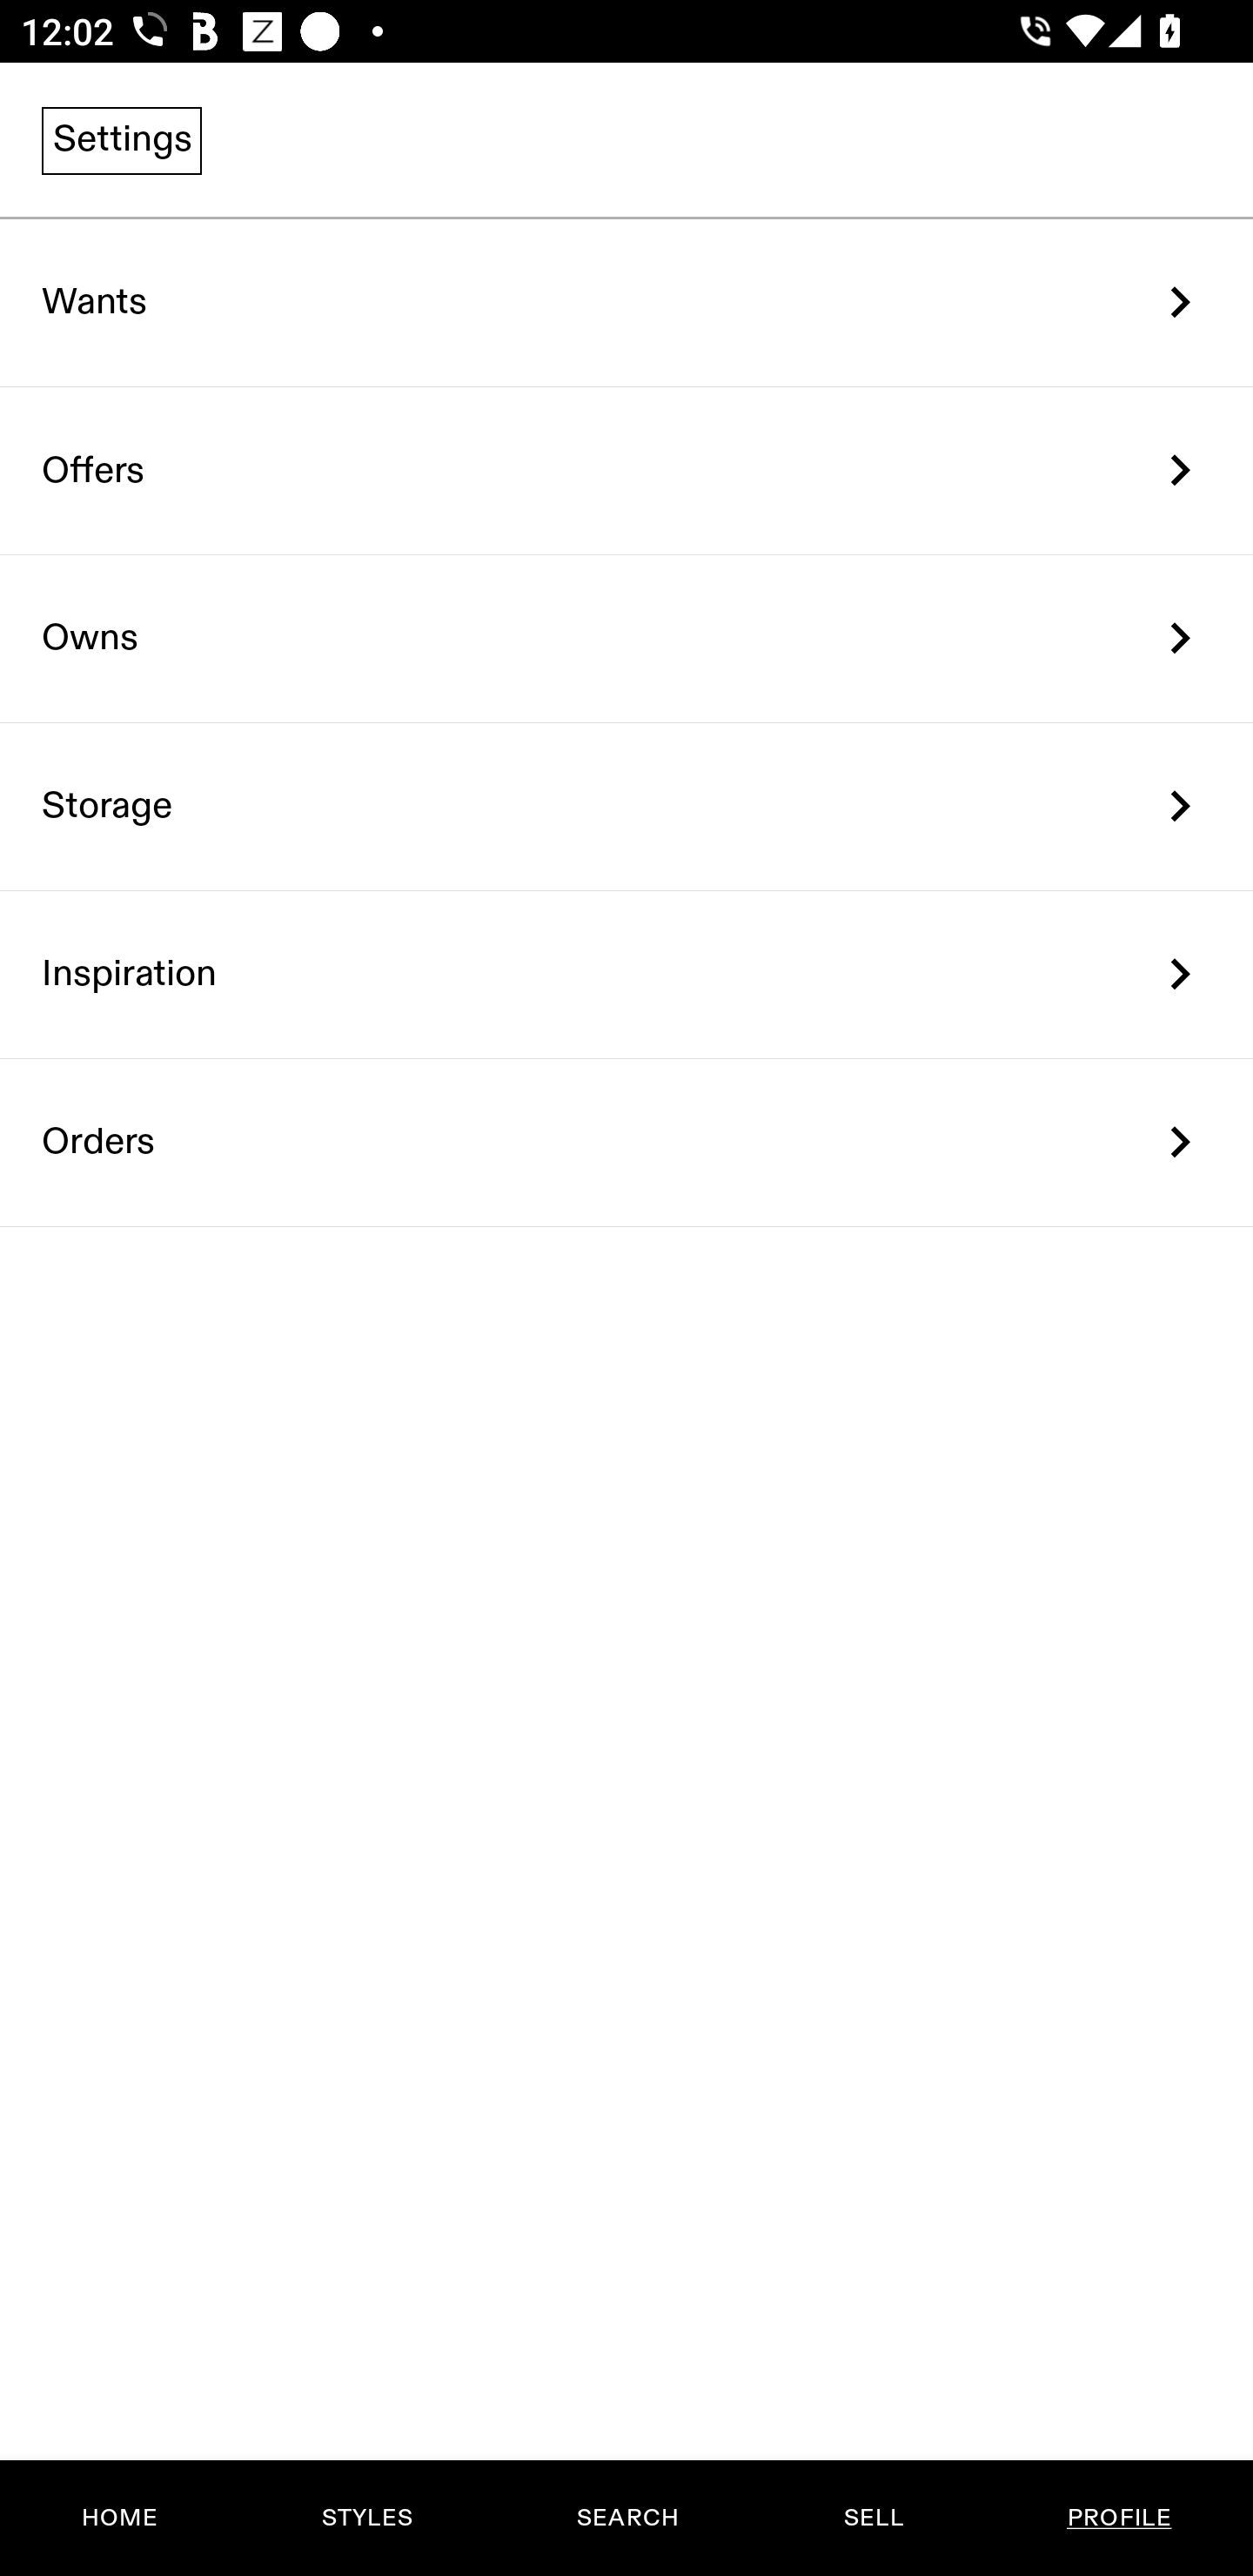 The width and height of the screenshot is (1253, 2576). What do you see at coordinates (120, 2518) in the screenshot?
I see `HOME` at bounding box center [120, 2518].